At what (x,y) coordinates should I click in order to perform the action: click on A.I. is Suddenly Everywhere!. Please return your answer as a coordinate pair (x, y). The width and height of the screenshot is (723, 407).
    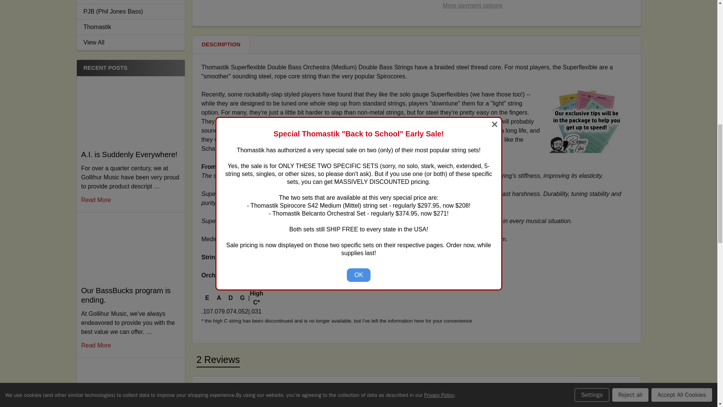
    Looking at the image, I should click on (130, 112).